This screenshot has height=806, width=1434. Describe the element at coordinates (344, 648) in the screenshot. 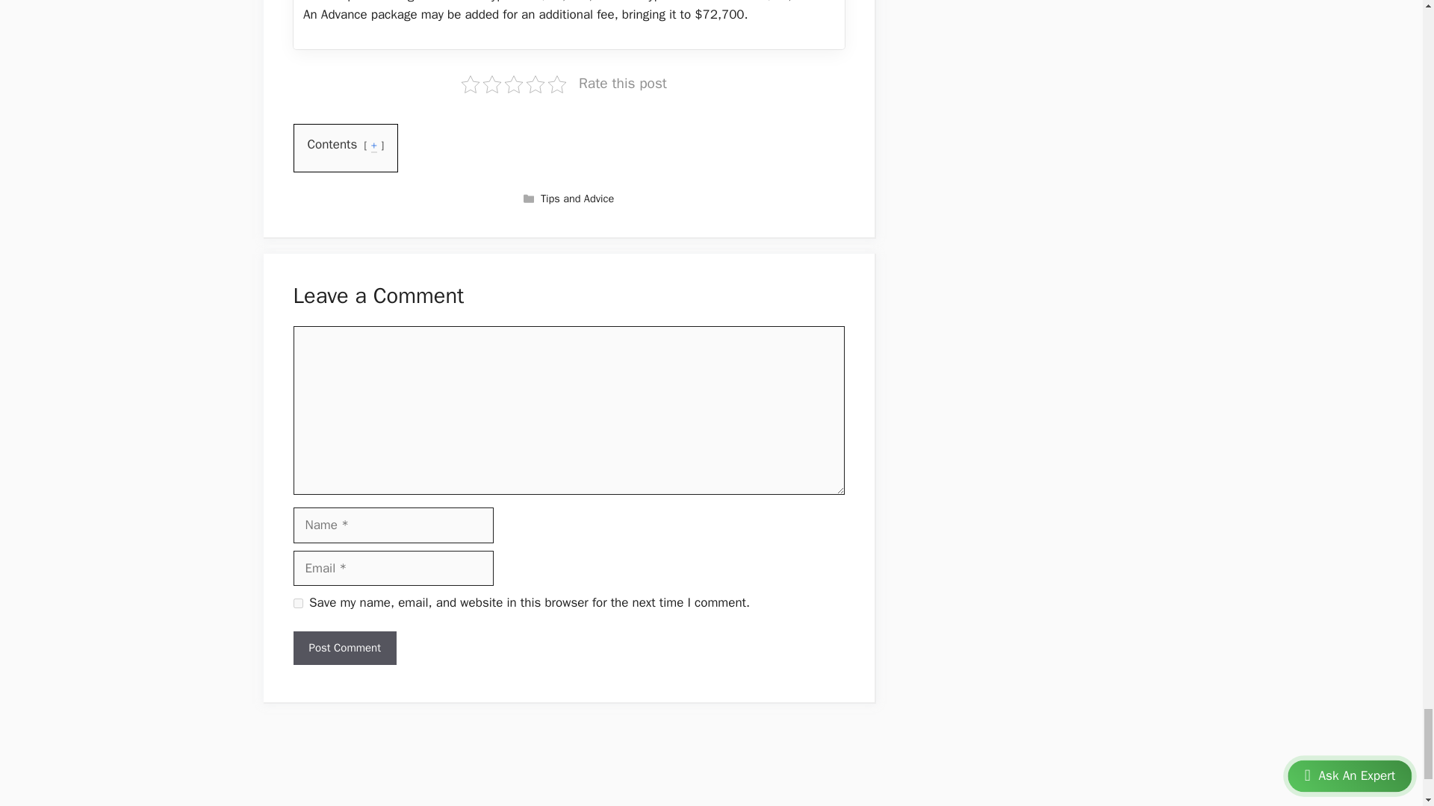

I see `Post Comment` at that location.